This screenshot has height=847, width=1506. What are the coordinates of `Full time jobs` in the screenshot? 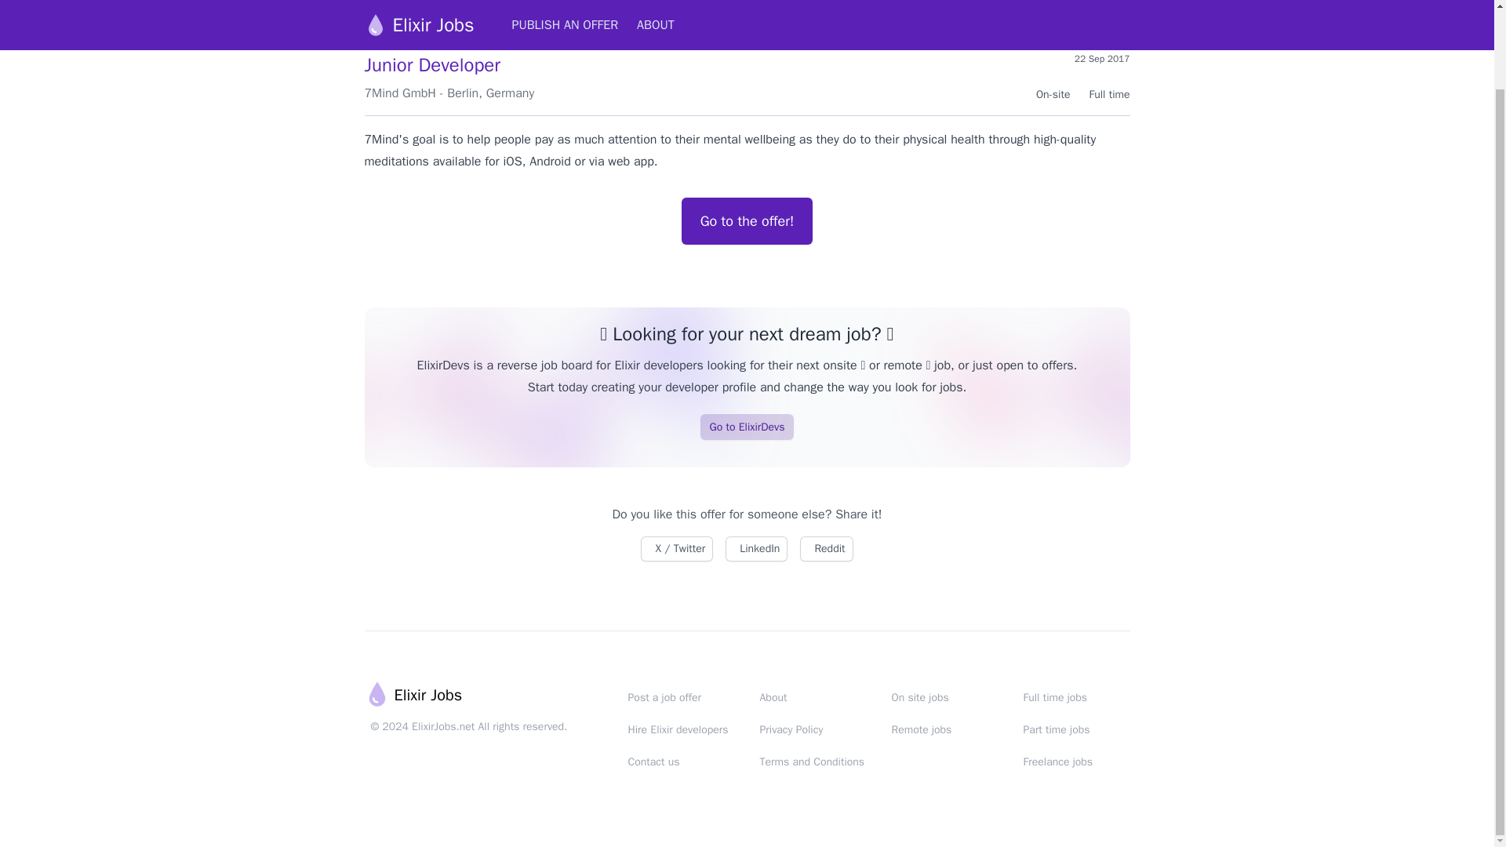 It's located at (1054, 697).